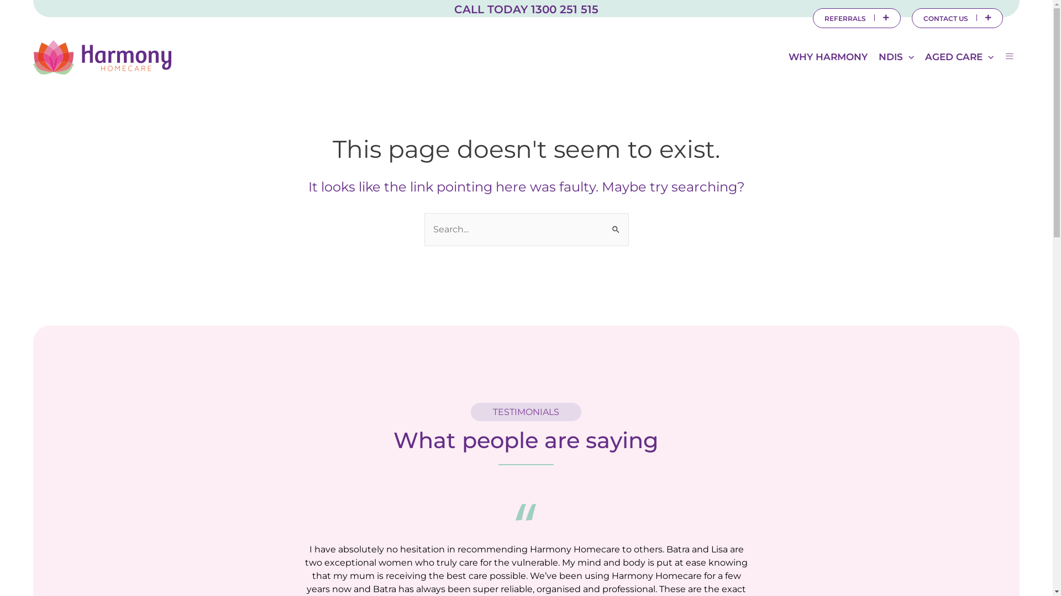 This screenshot has height=596, width=1061. I want to click on NDIS, so click(896, 57).